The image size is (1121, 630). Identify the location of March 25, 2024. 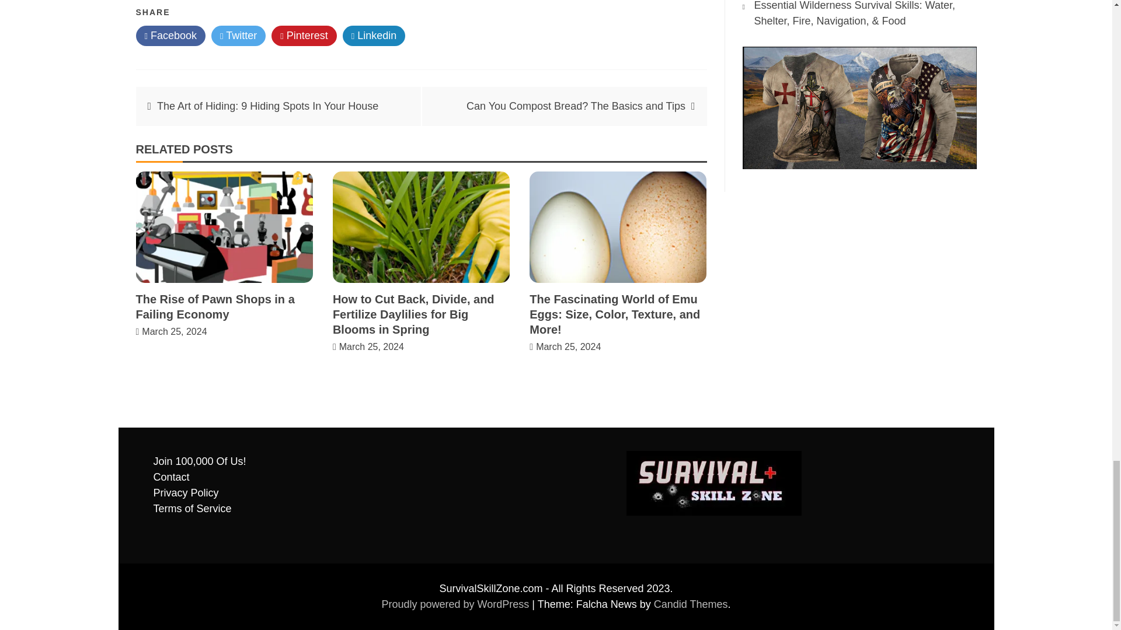
(174, 331).